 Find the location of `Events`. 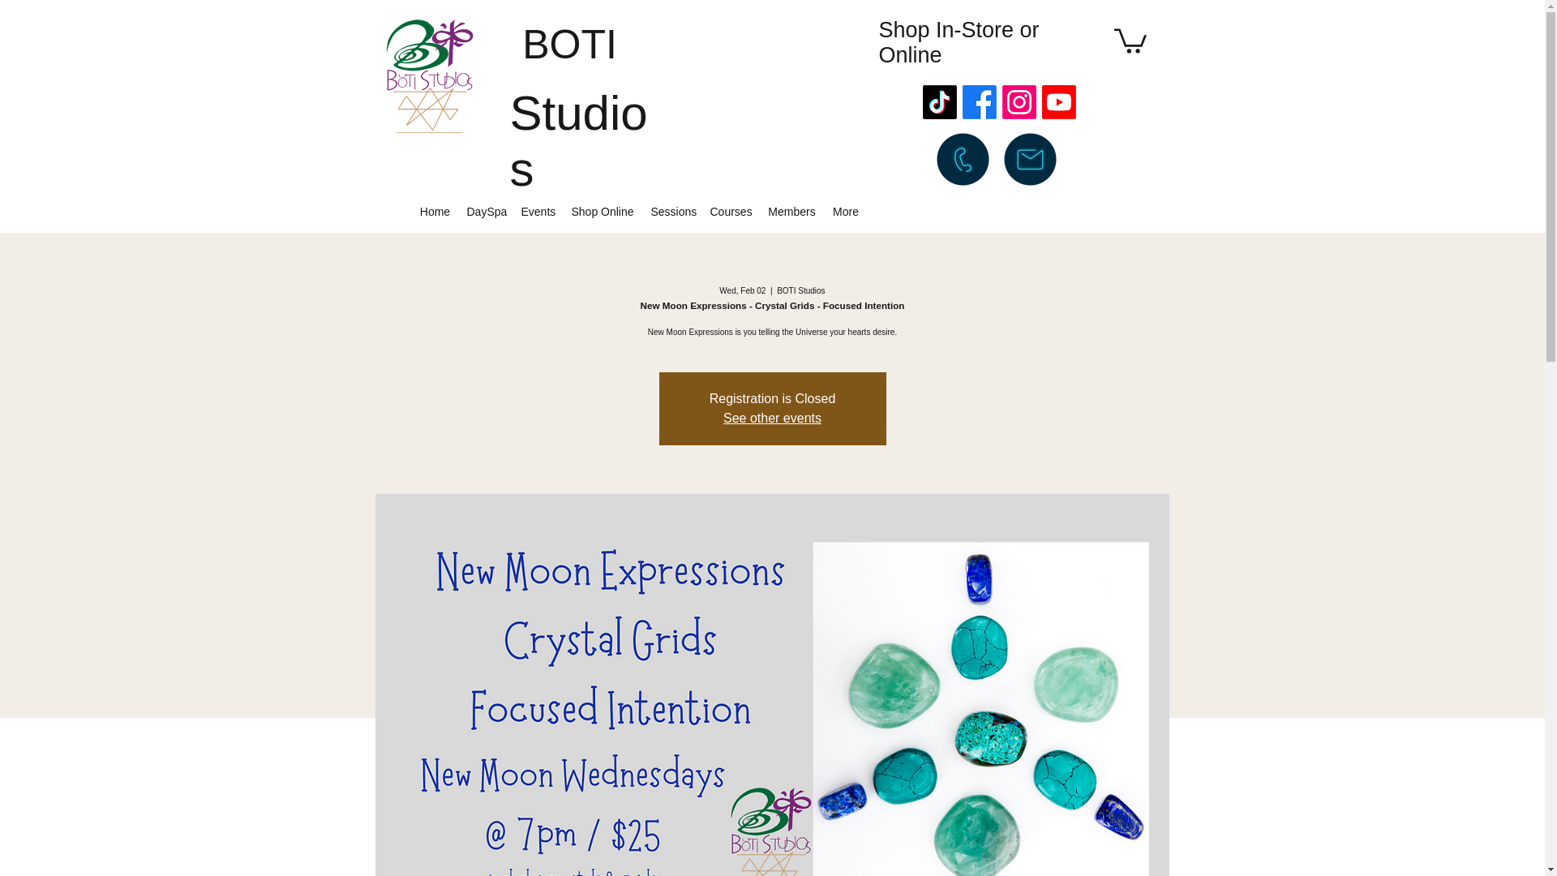

Events is located at coordinates (537, 211).